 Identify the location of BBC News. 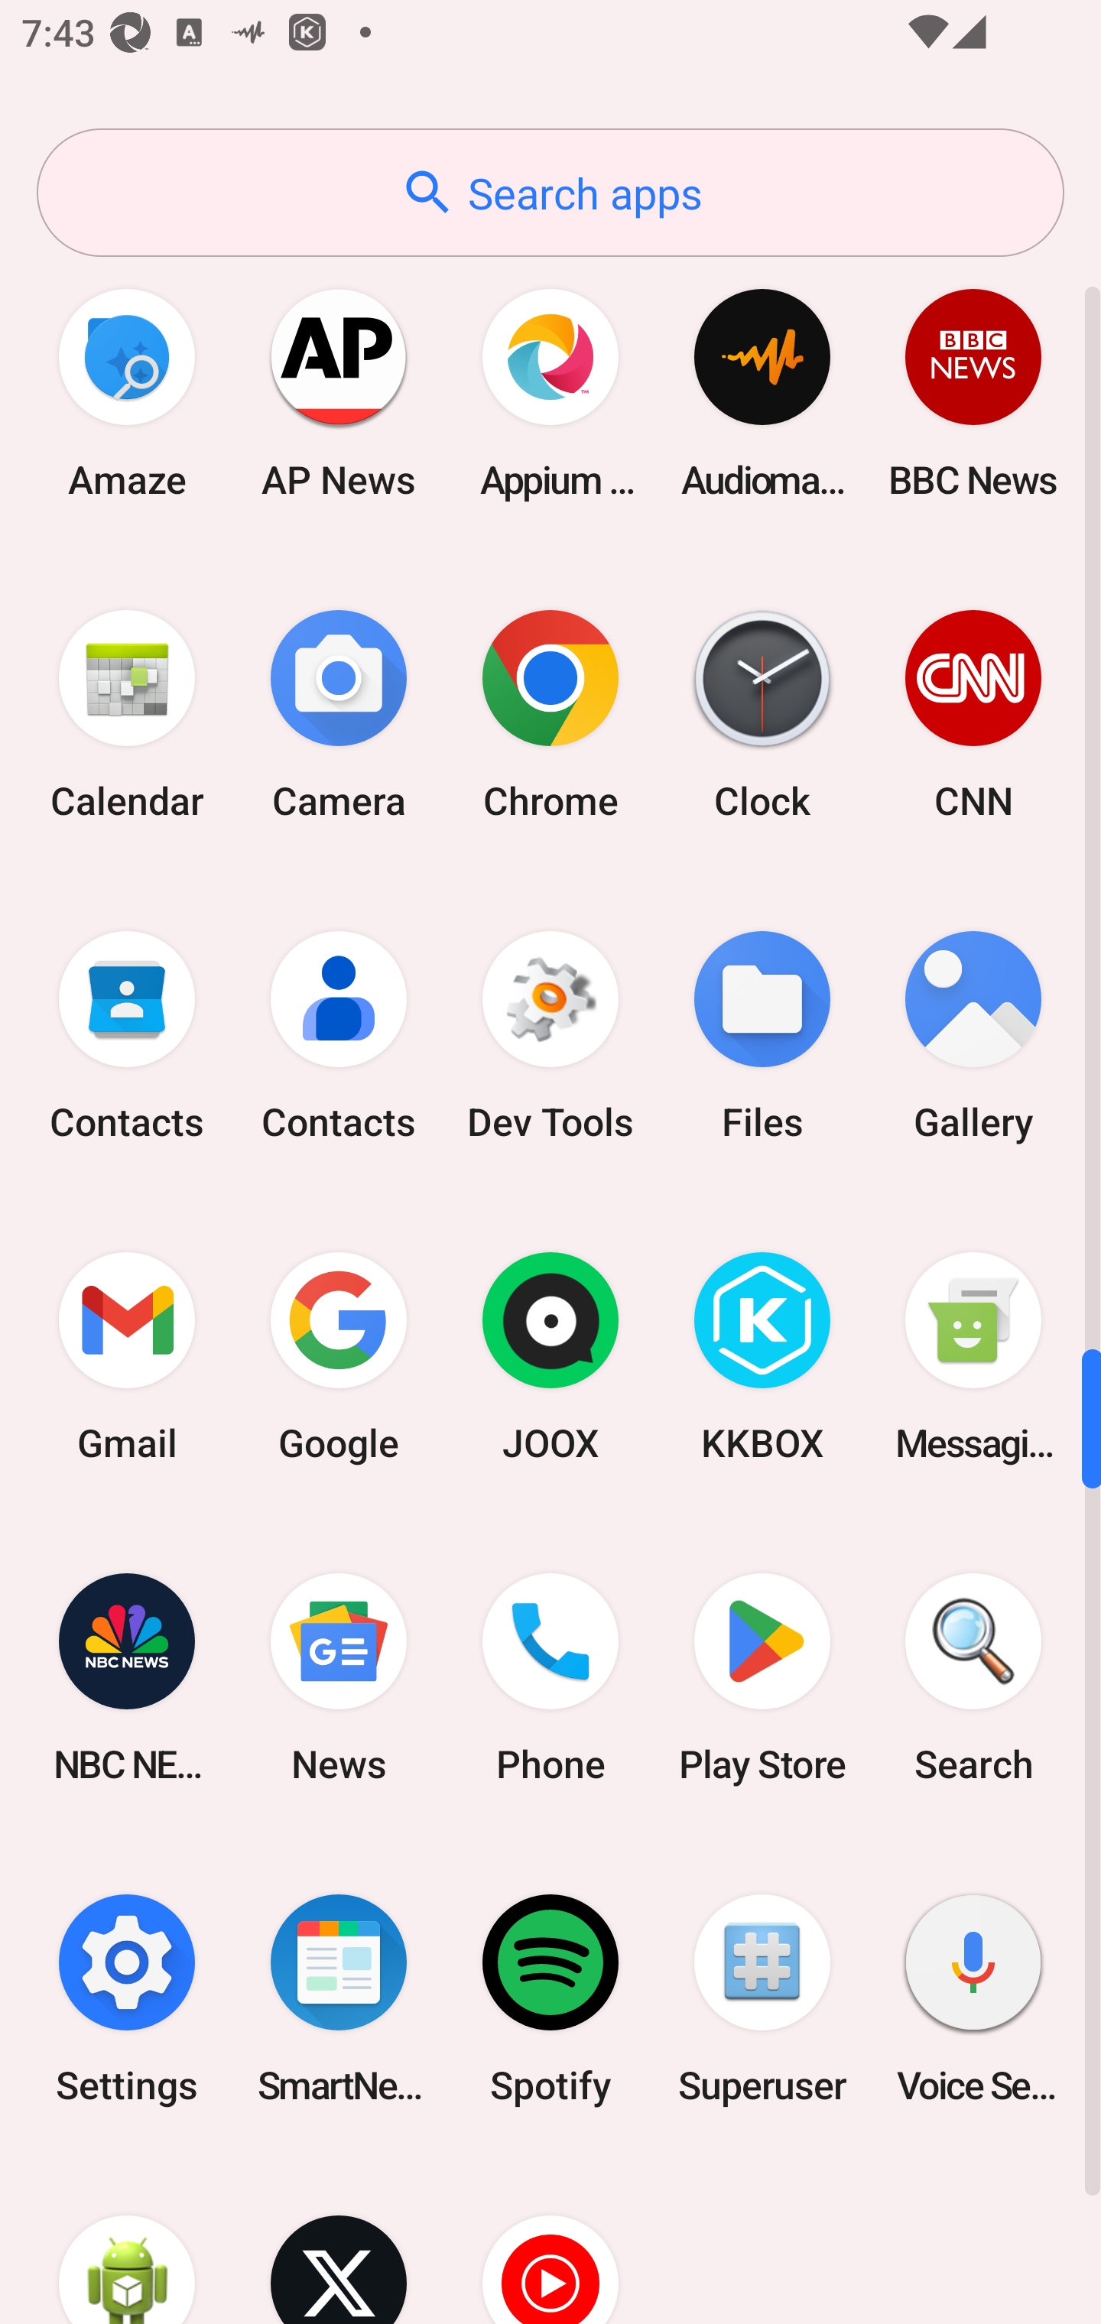
(973, 393).